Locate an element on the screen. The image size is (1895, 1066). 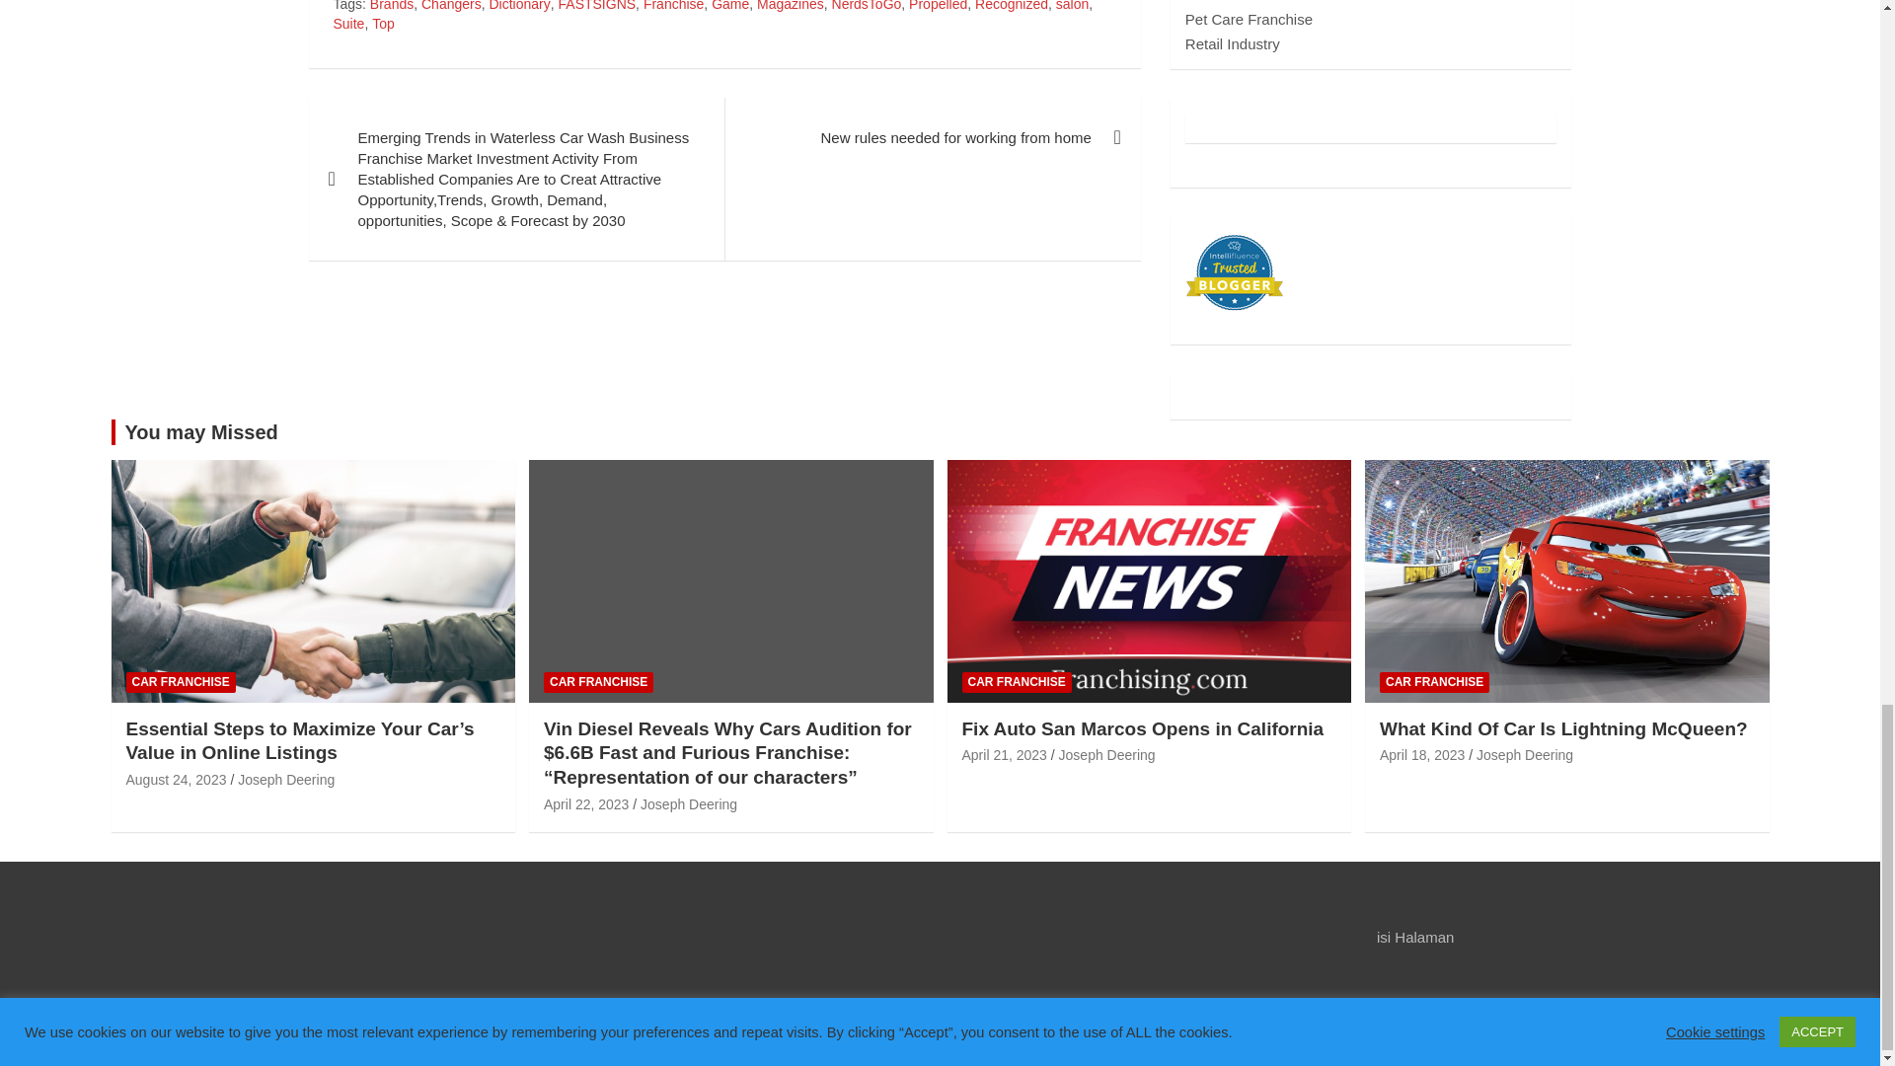
Fix Auto San Marcos Opens in California is located at coordinates (1003, 755).